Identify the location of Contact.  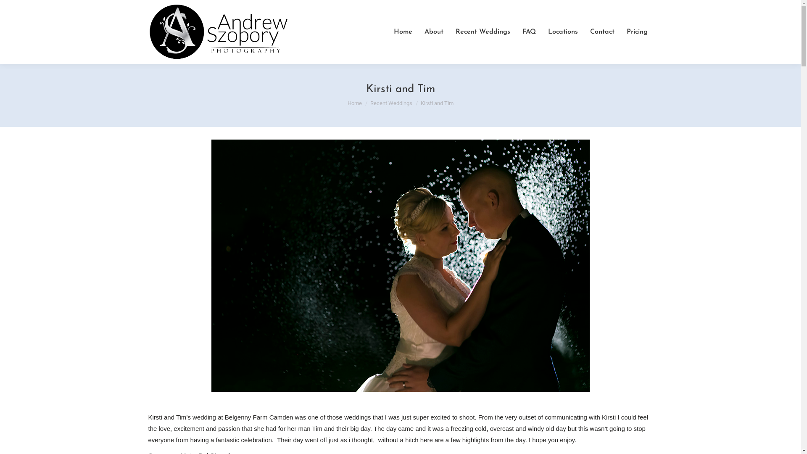
(602, 32).